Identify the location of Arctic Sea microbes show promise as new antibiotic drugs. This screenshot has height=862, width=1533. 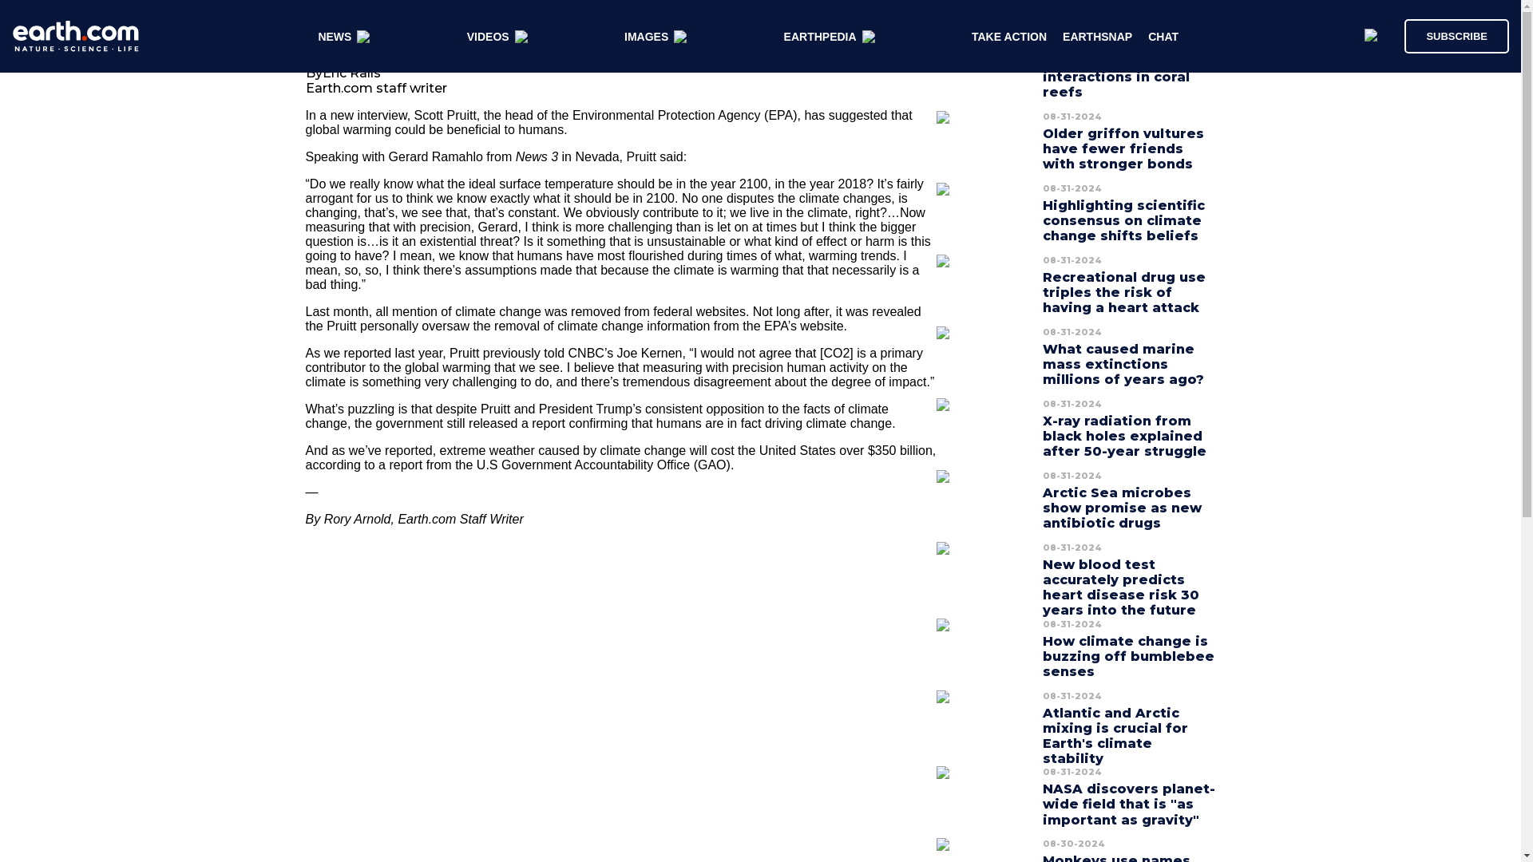
(1122, 508).